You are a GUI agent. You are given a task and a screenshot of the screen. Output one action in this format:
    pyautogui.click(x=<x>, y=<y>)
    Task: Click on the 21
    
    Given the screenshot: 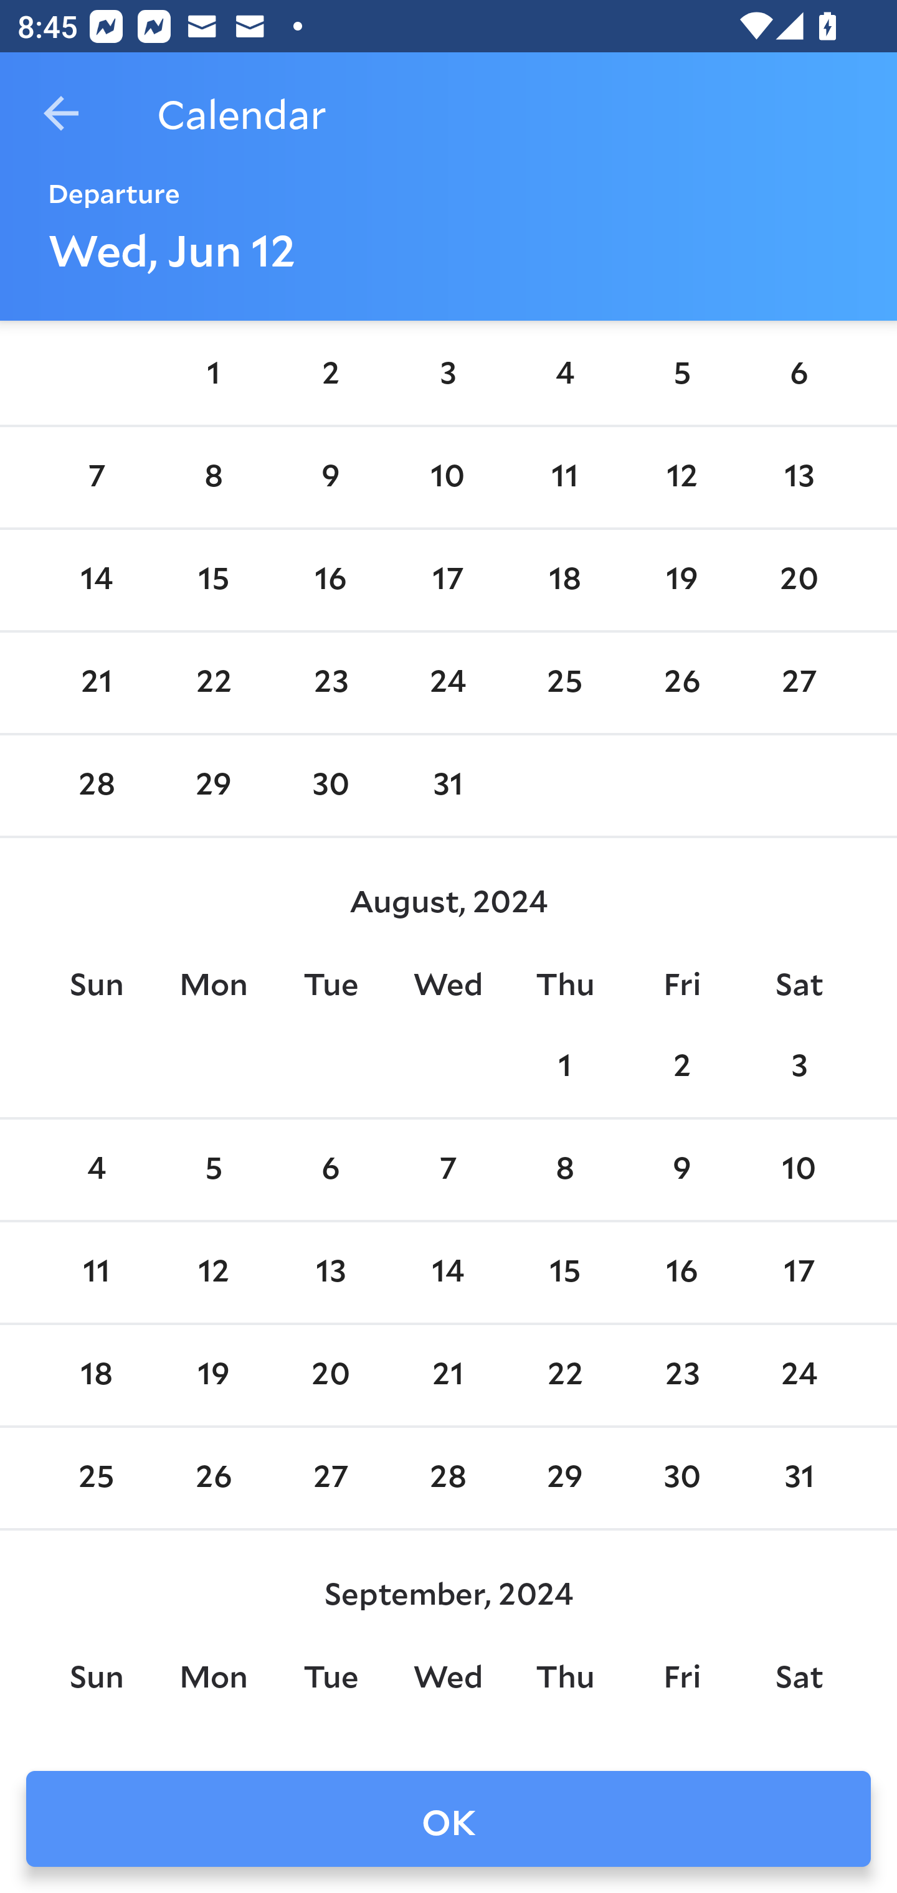 What is the action you would take?
    pyautogui.click(x=96, y=683)
    